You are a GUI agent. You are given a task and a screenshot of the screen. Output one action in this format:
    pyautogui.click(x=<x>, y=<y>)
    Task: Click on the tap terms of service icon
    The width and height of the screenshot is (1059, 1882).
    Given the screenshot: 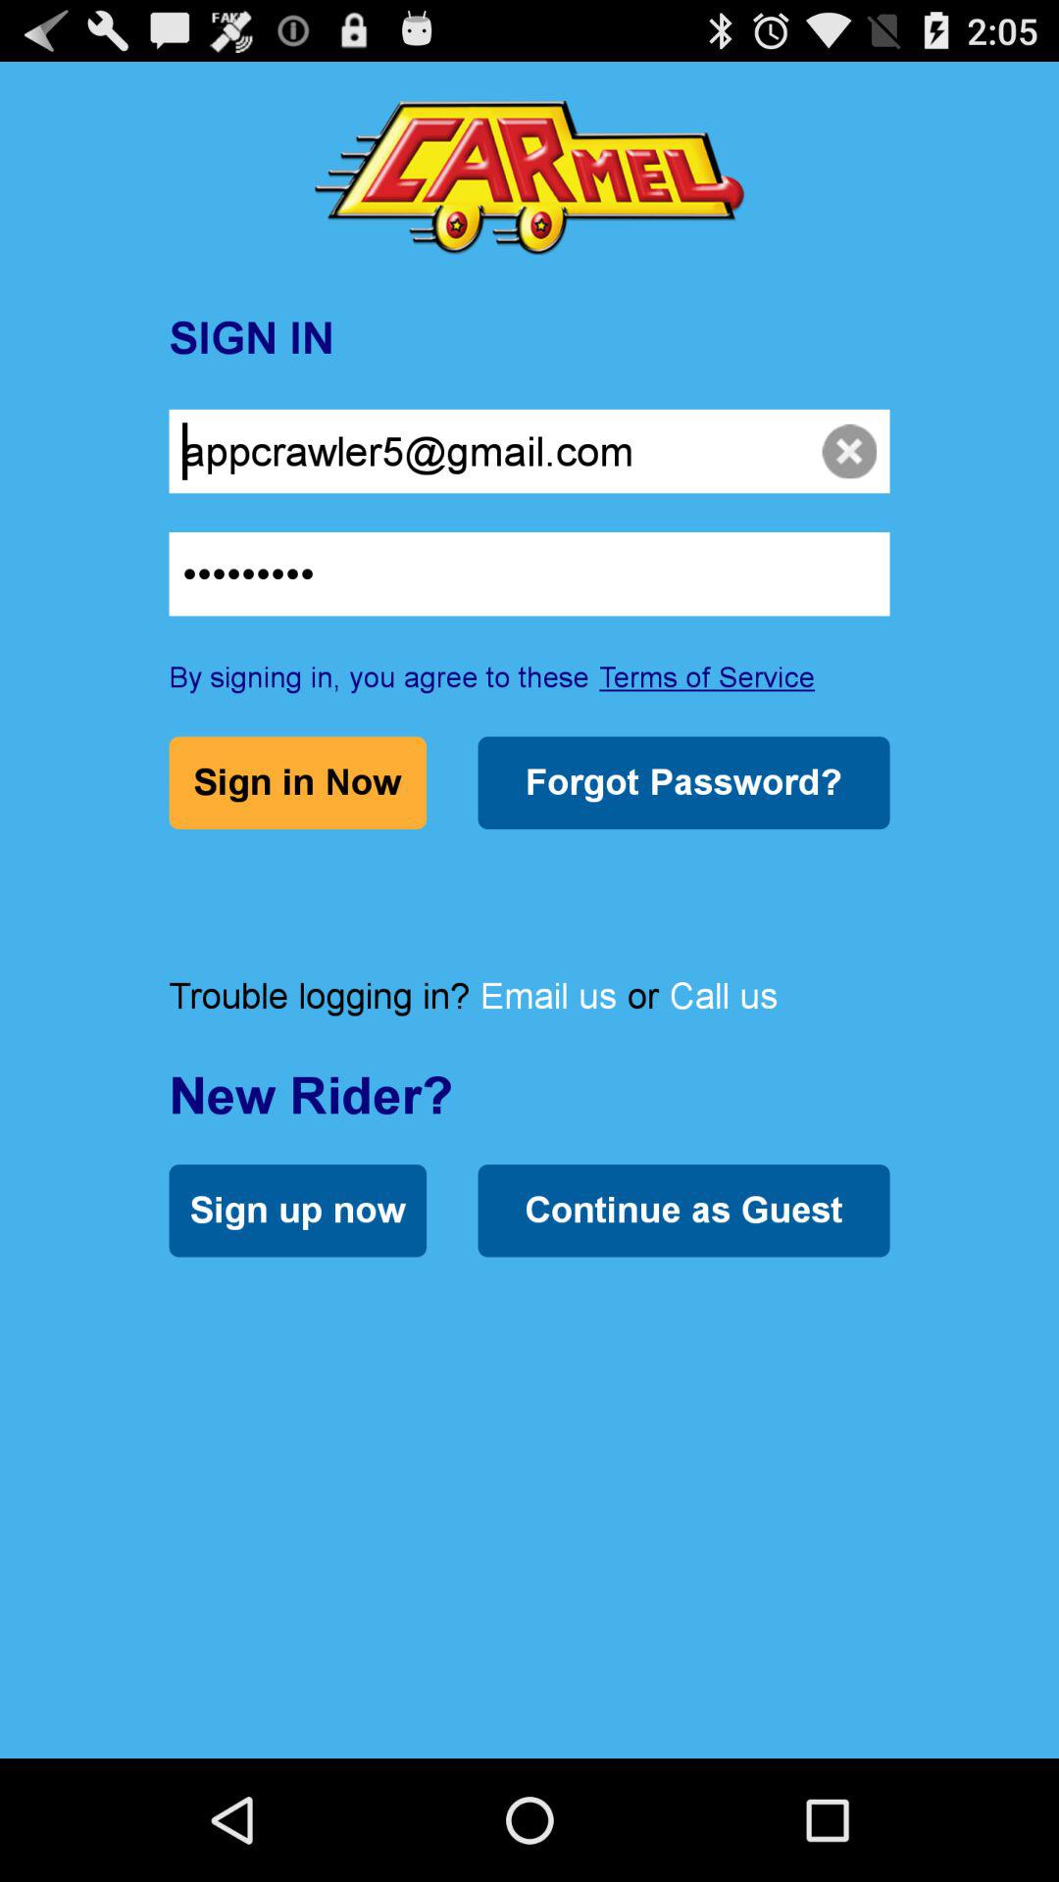 What is the action you would take?
    pyautogui.click(x=707, y=676)
    